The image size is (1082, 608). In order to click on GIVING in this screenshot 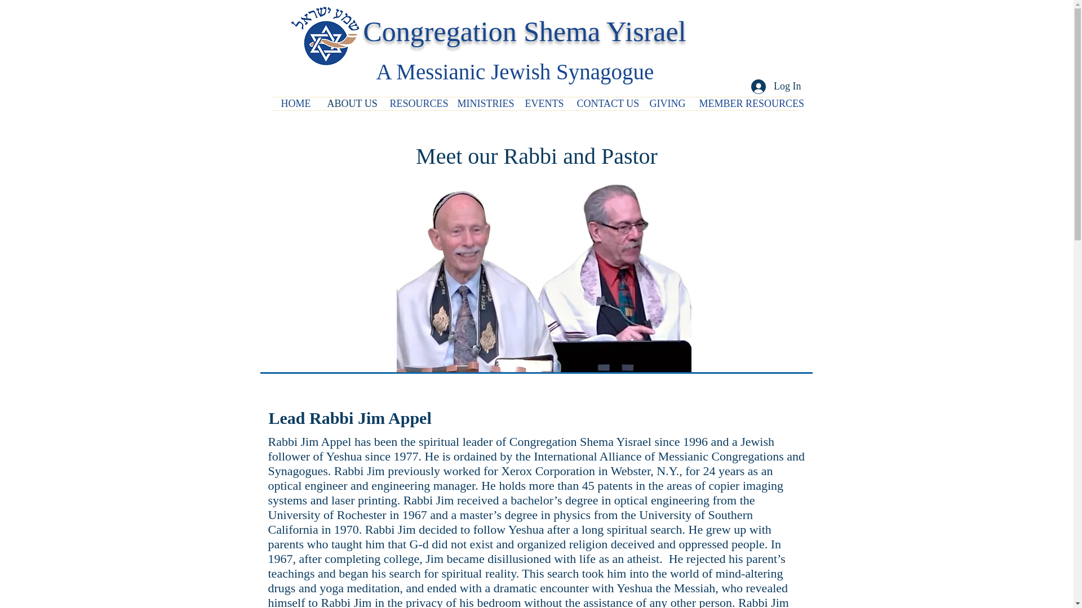, I will do `click(666, 104)`.